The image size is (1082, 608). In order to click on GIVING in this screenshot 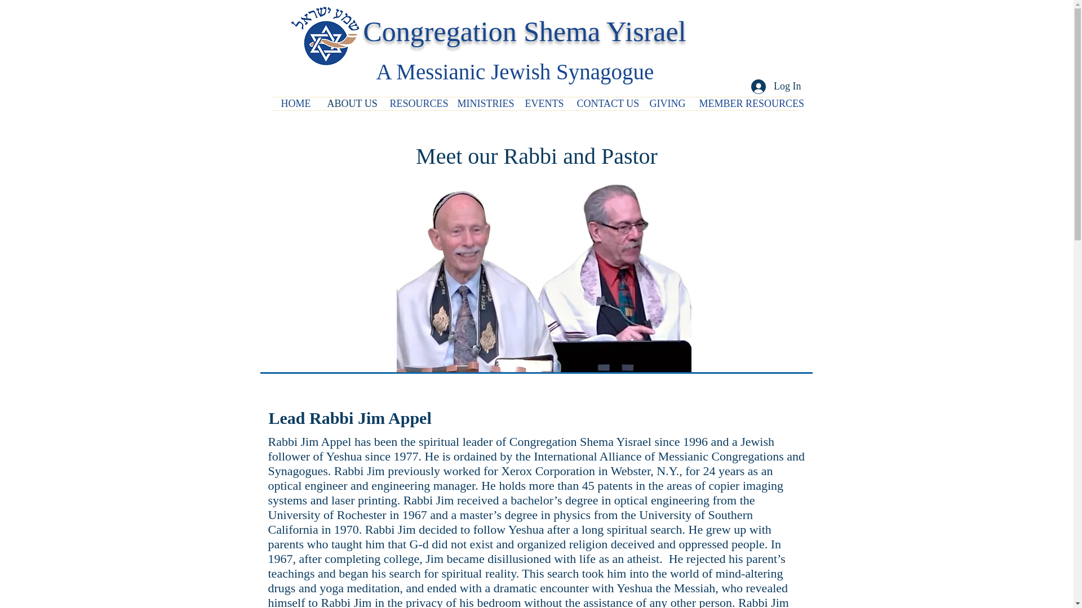, I will do `click(666, 104)`.